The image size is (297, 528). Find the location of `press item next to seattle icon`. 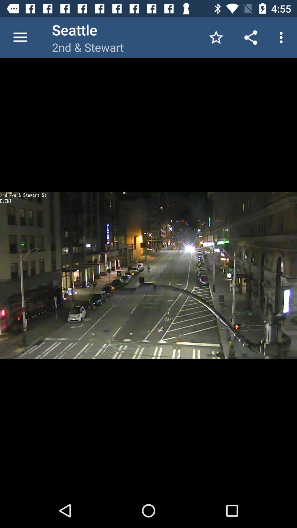

press item next to seattle icon is located at coordinates (20, 37).